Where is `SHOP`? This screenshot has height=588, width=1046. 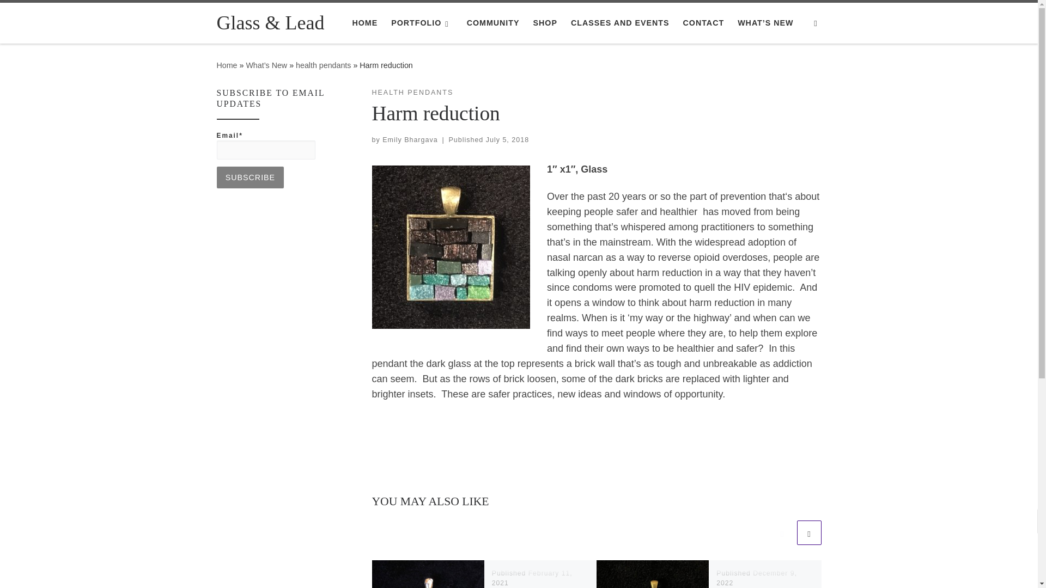 SHOP is located at coordinates (545, 22).